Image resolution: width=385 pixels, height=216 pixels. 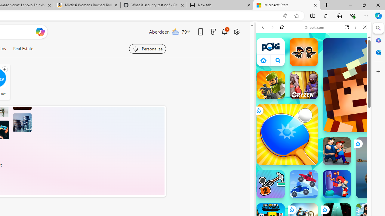 I want to click on Stickman Climb 2, so click(x=271, y=184).